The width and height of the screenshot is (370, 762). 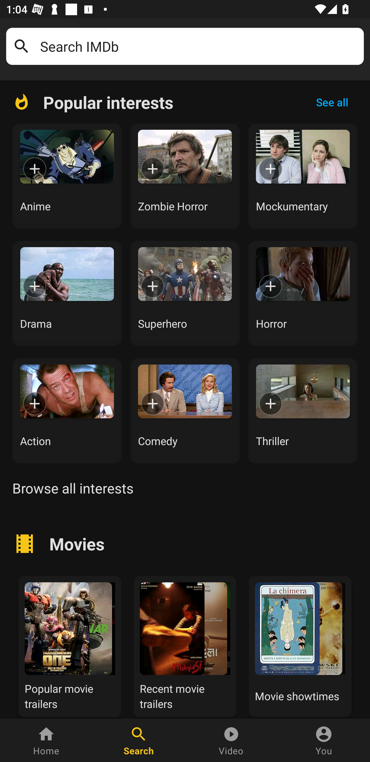 What do you see at coordinates (73, 488) in the screenshot?
I see `Browse all interests` at bounding box center [73, 488].